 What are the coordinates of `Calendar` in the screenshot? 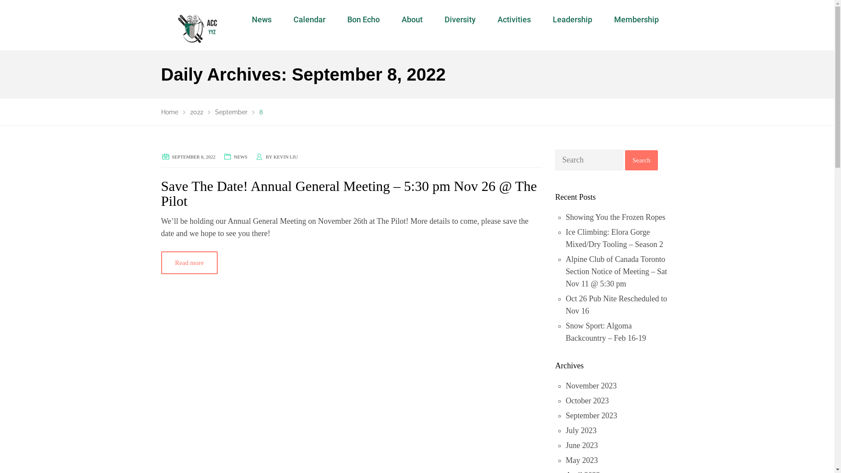 It's located at (309, 20).